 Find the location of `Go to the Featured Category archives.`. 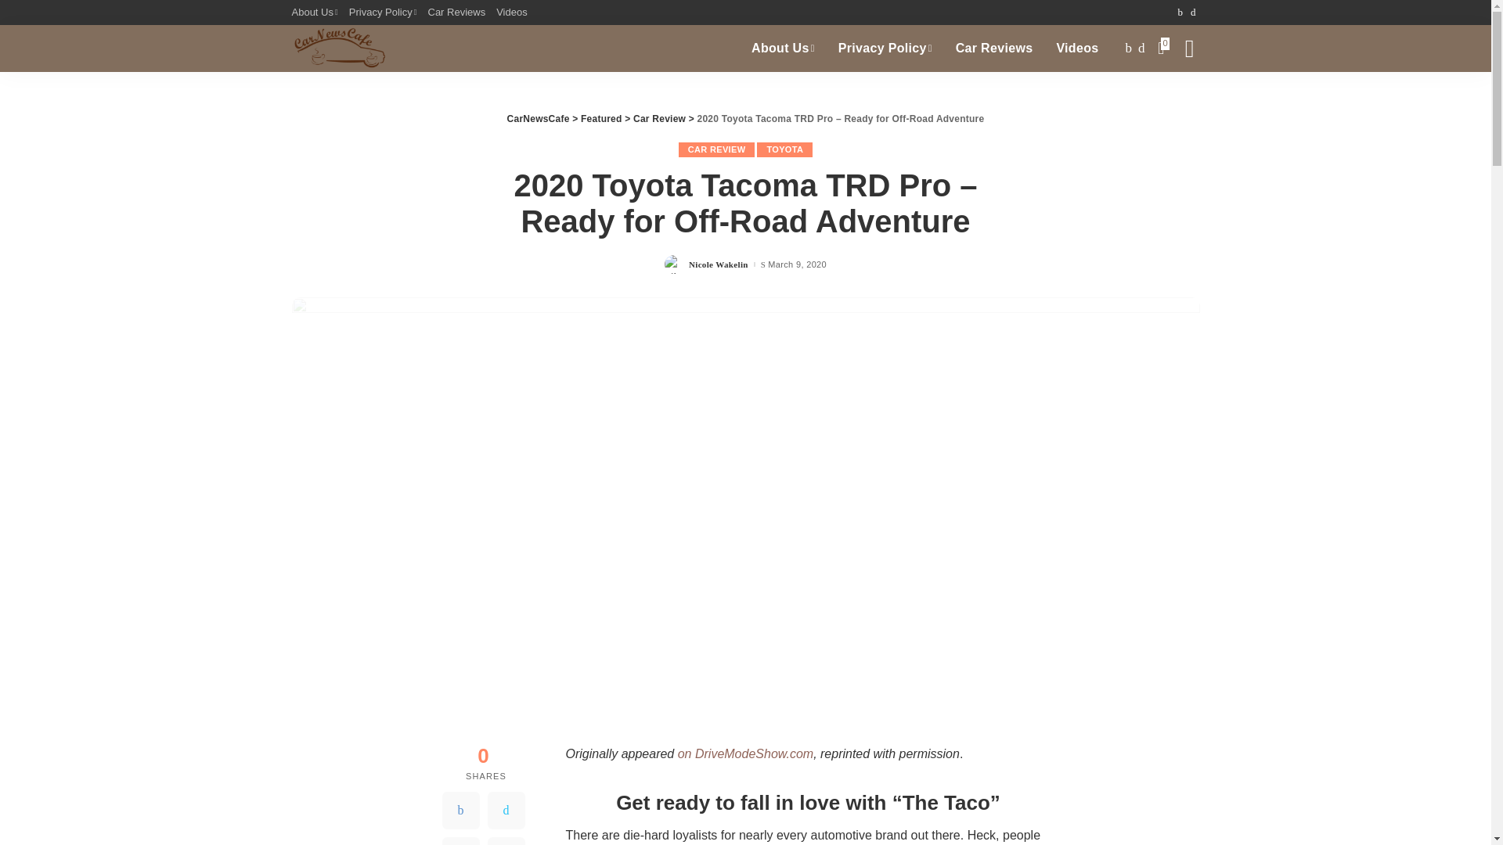

Go to the Featured Category archives. is located at coordinates (601, 118).